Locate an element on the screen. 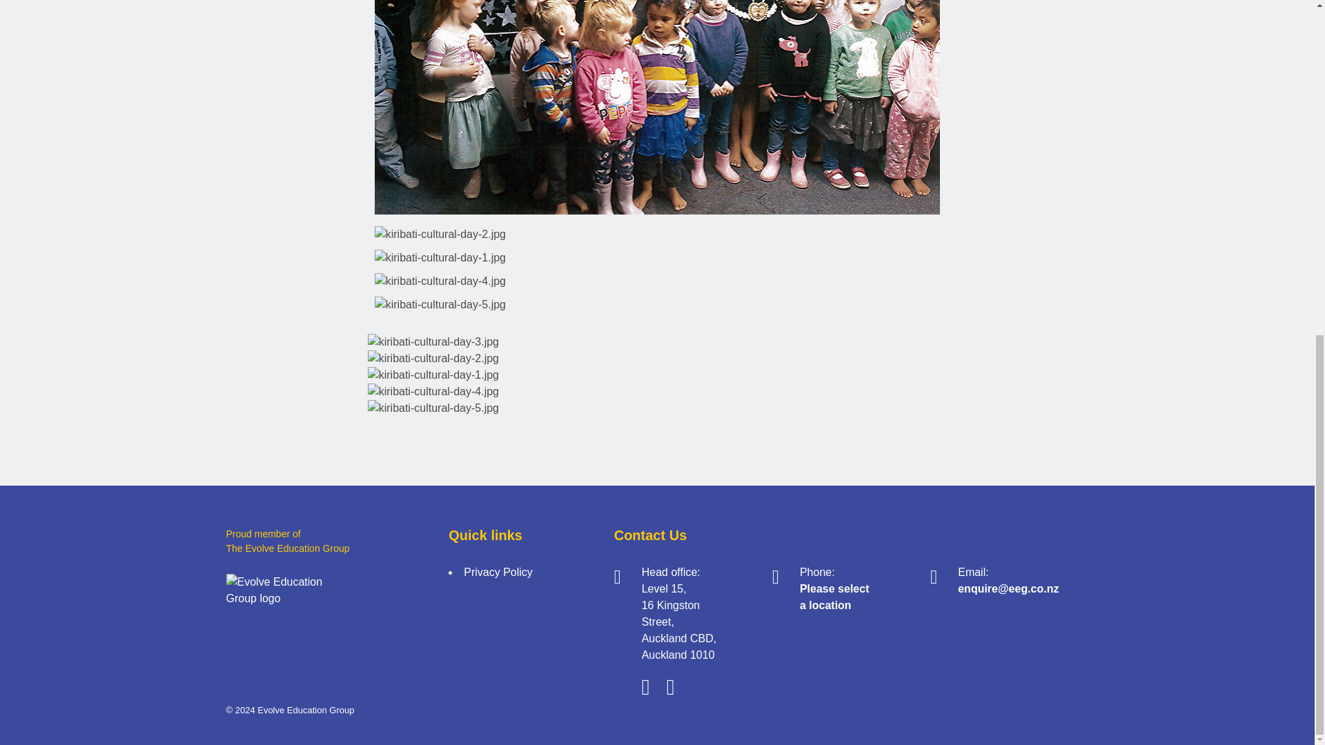 Image resolution: width=1325 pixels, height=745 pixels. Please select a location is located at coordinates (834, 596).